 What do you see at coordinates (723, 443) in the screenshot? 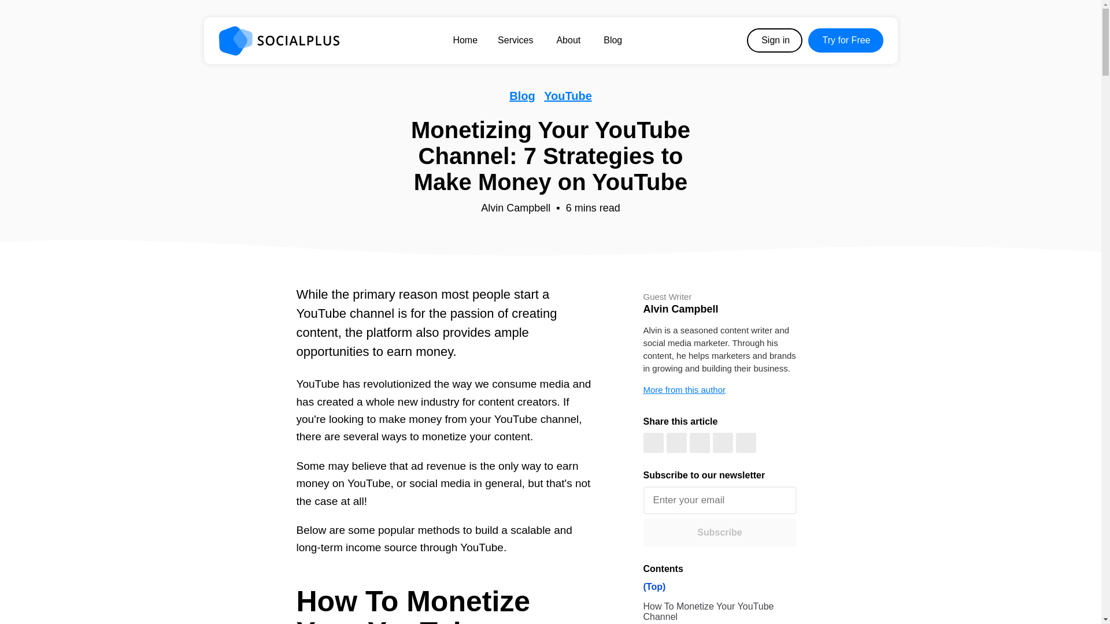
I see `Share on Reddit` at bounding box center [723, 443].